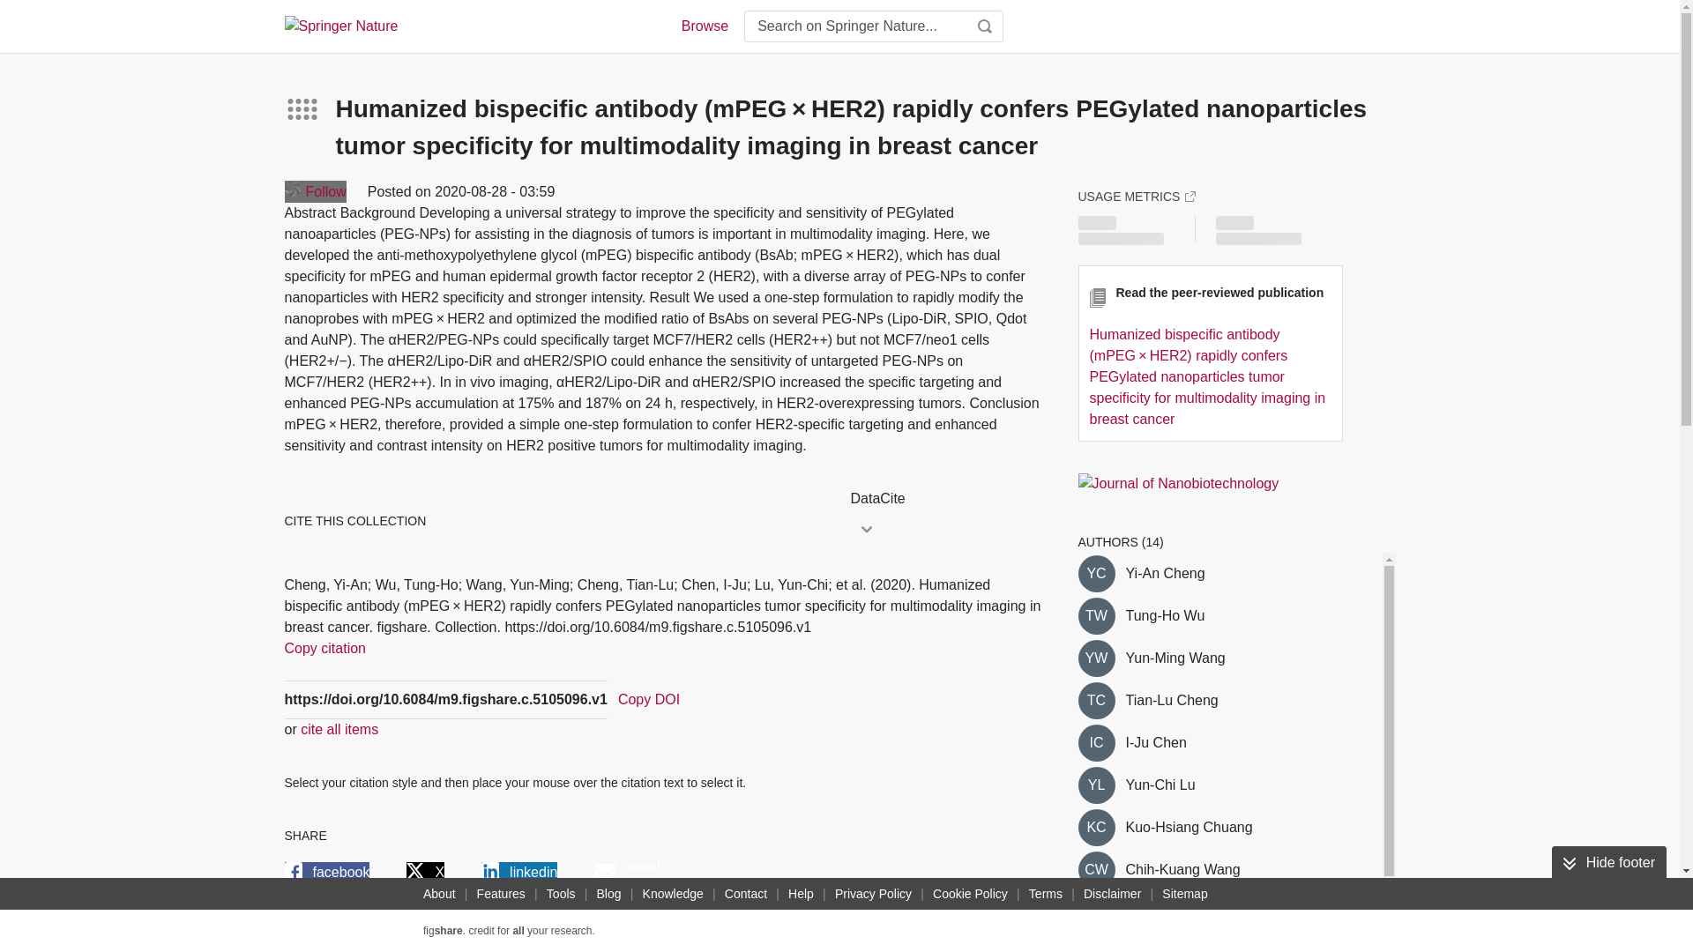 Image resolution: width=1693 pixels, height=952 pixels. I want to click on Yi-An Cheng, so click(1095, 573).